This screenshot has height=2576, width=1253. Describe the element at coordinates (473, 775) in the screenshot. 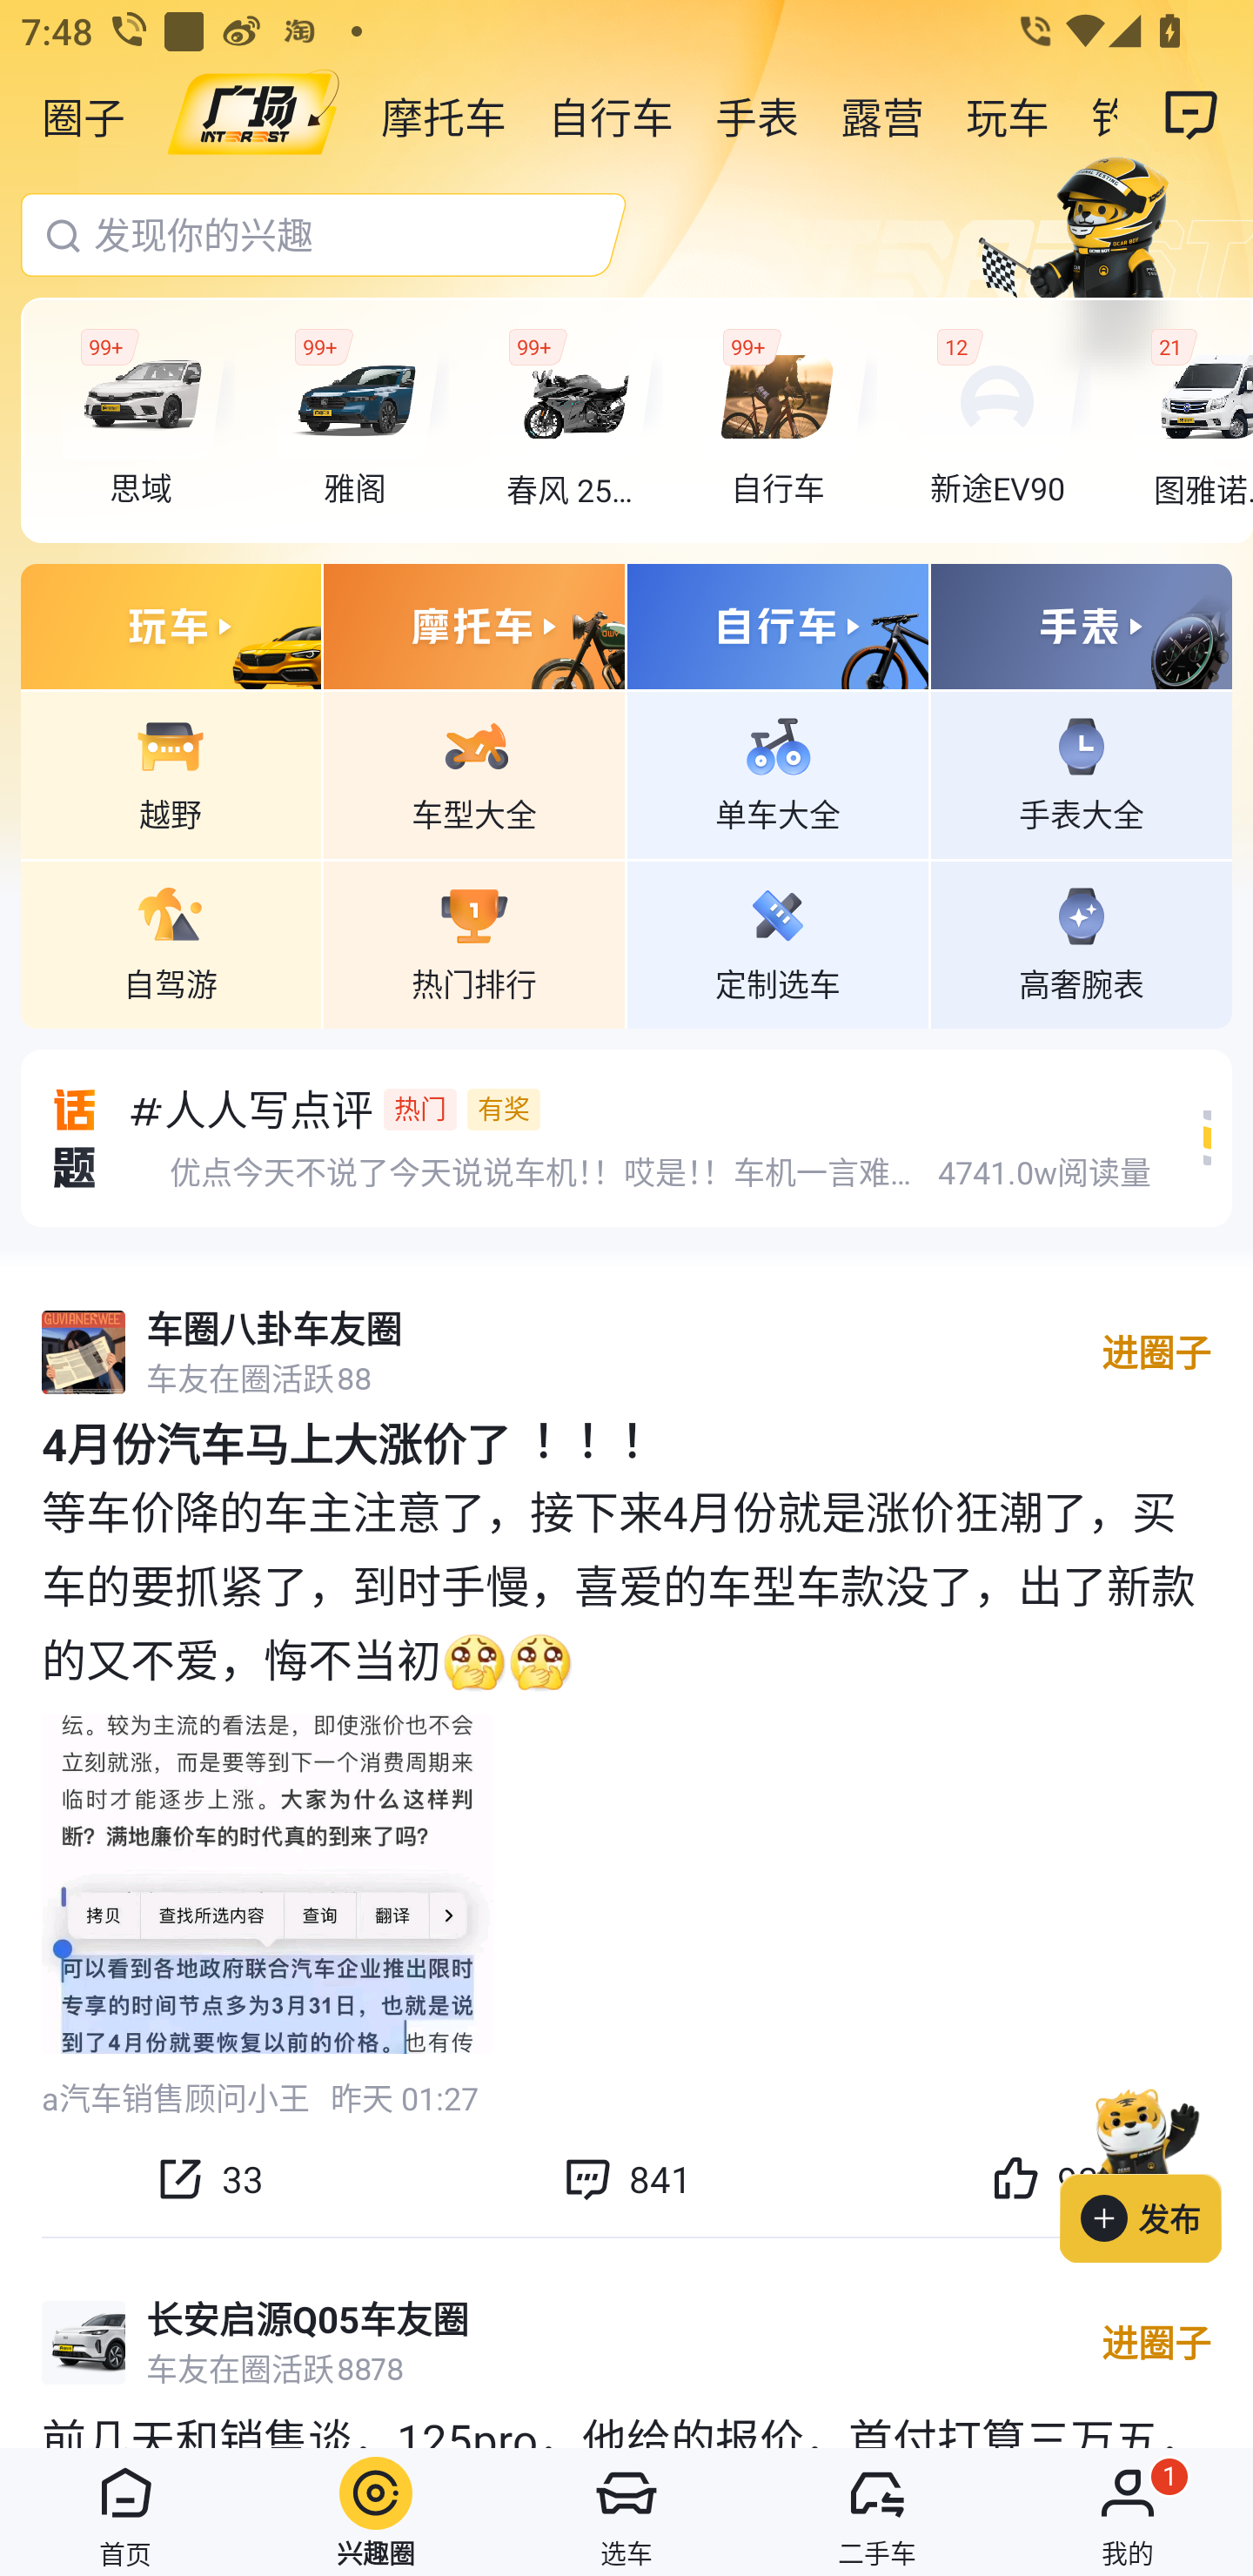

I see `车型大全` at that location.